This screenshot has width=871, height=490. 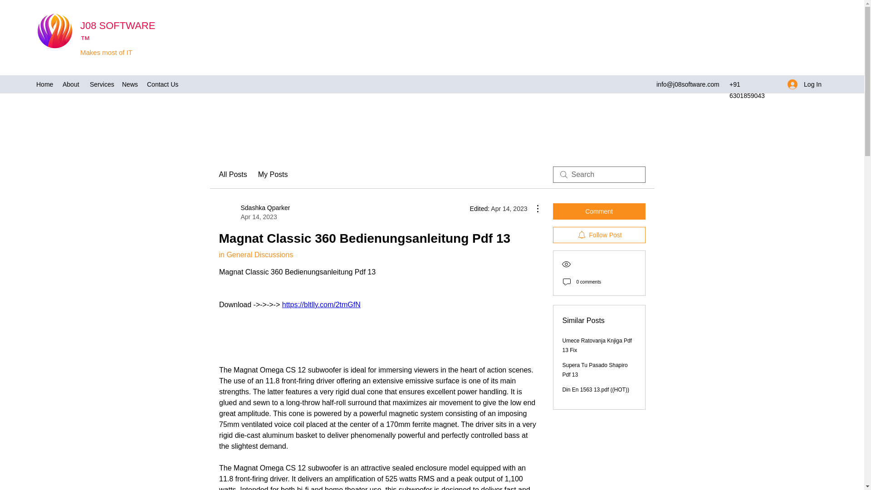 I want to click on Log In, so click(x=805, y=84).